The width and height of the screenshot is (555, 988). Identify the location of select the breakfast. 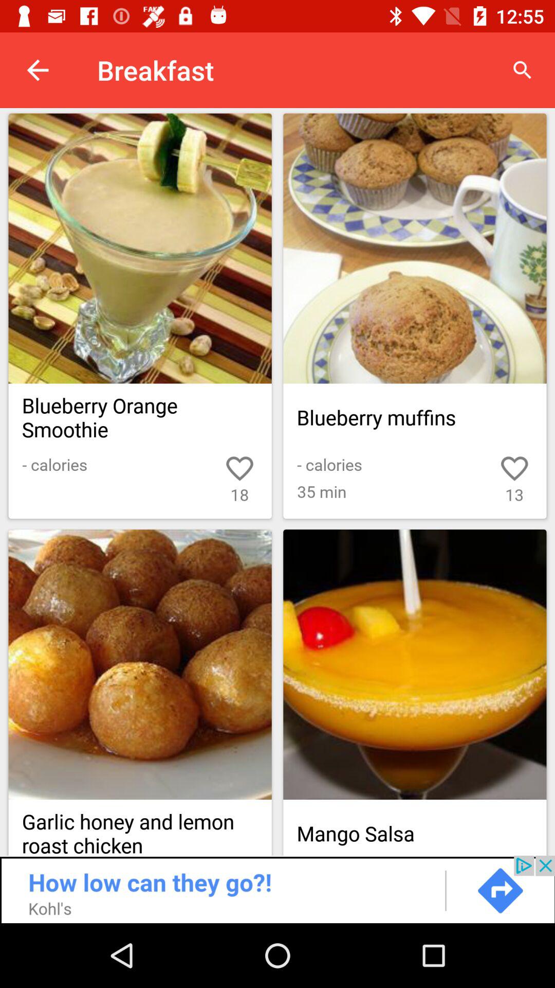
(415, 248).